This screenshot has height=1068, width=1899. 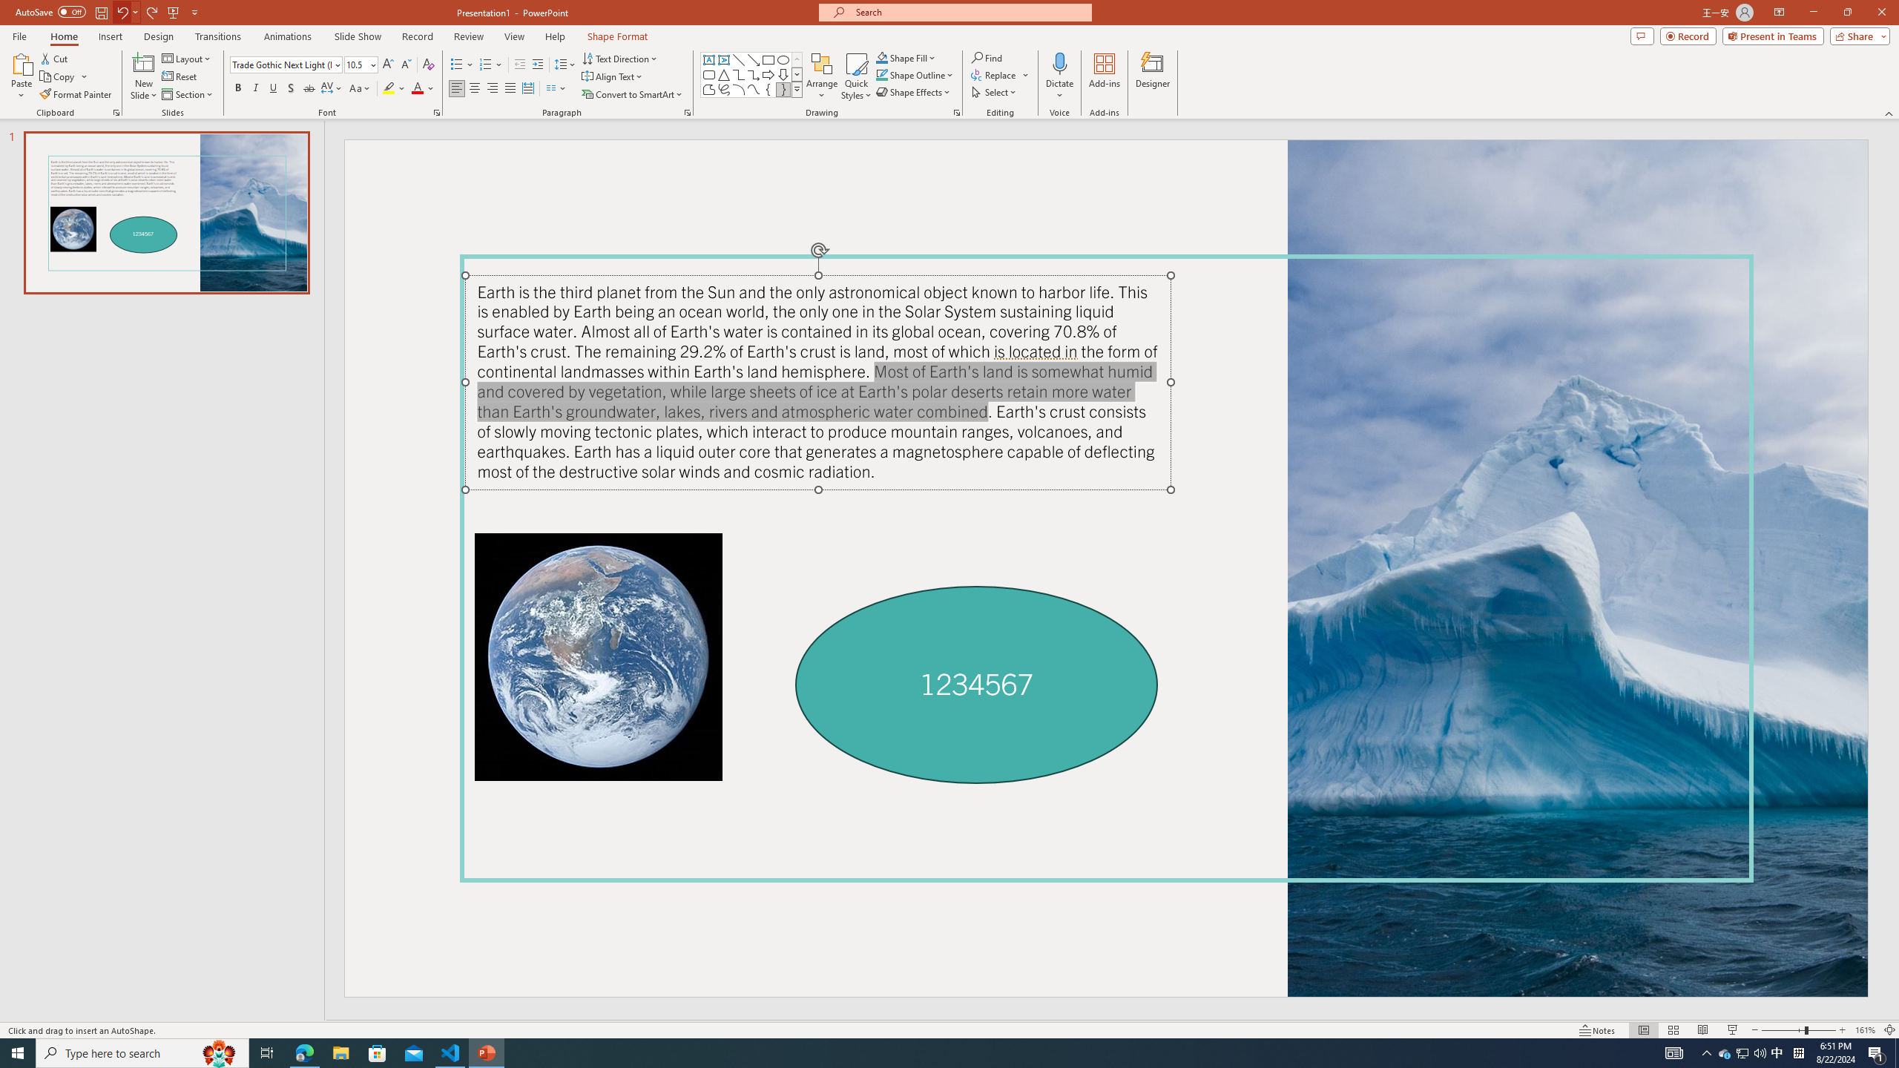 What do you see at coordinates (618, 36) in the screenshot?
I see `Shape Format` at bounding box center [618, 36].